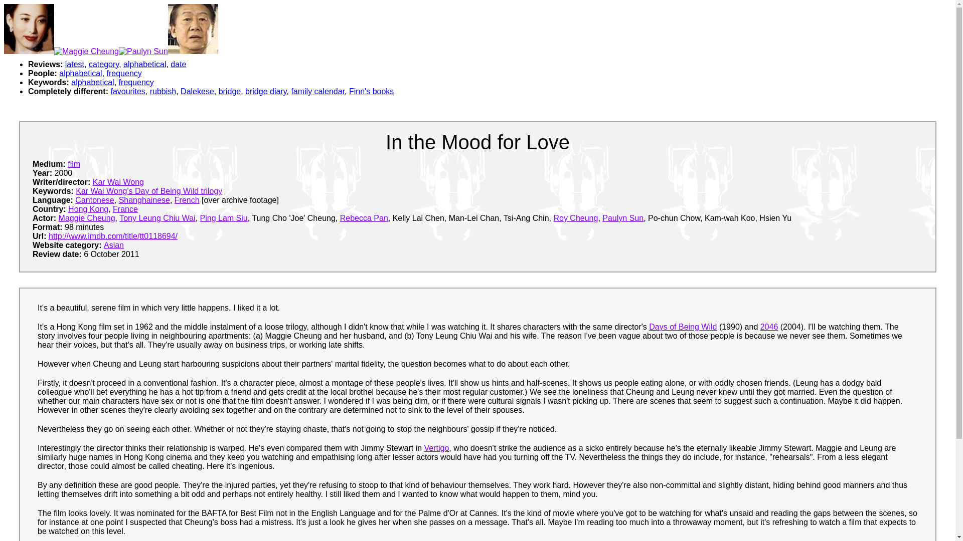  Describe the element at coordinates (364, 217) in the screenshot. I see `Rebecca Pan` at that location.